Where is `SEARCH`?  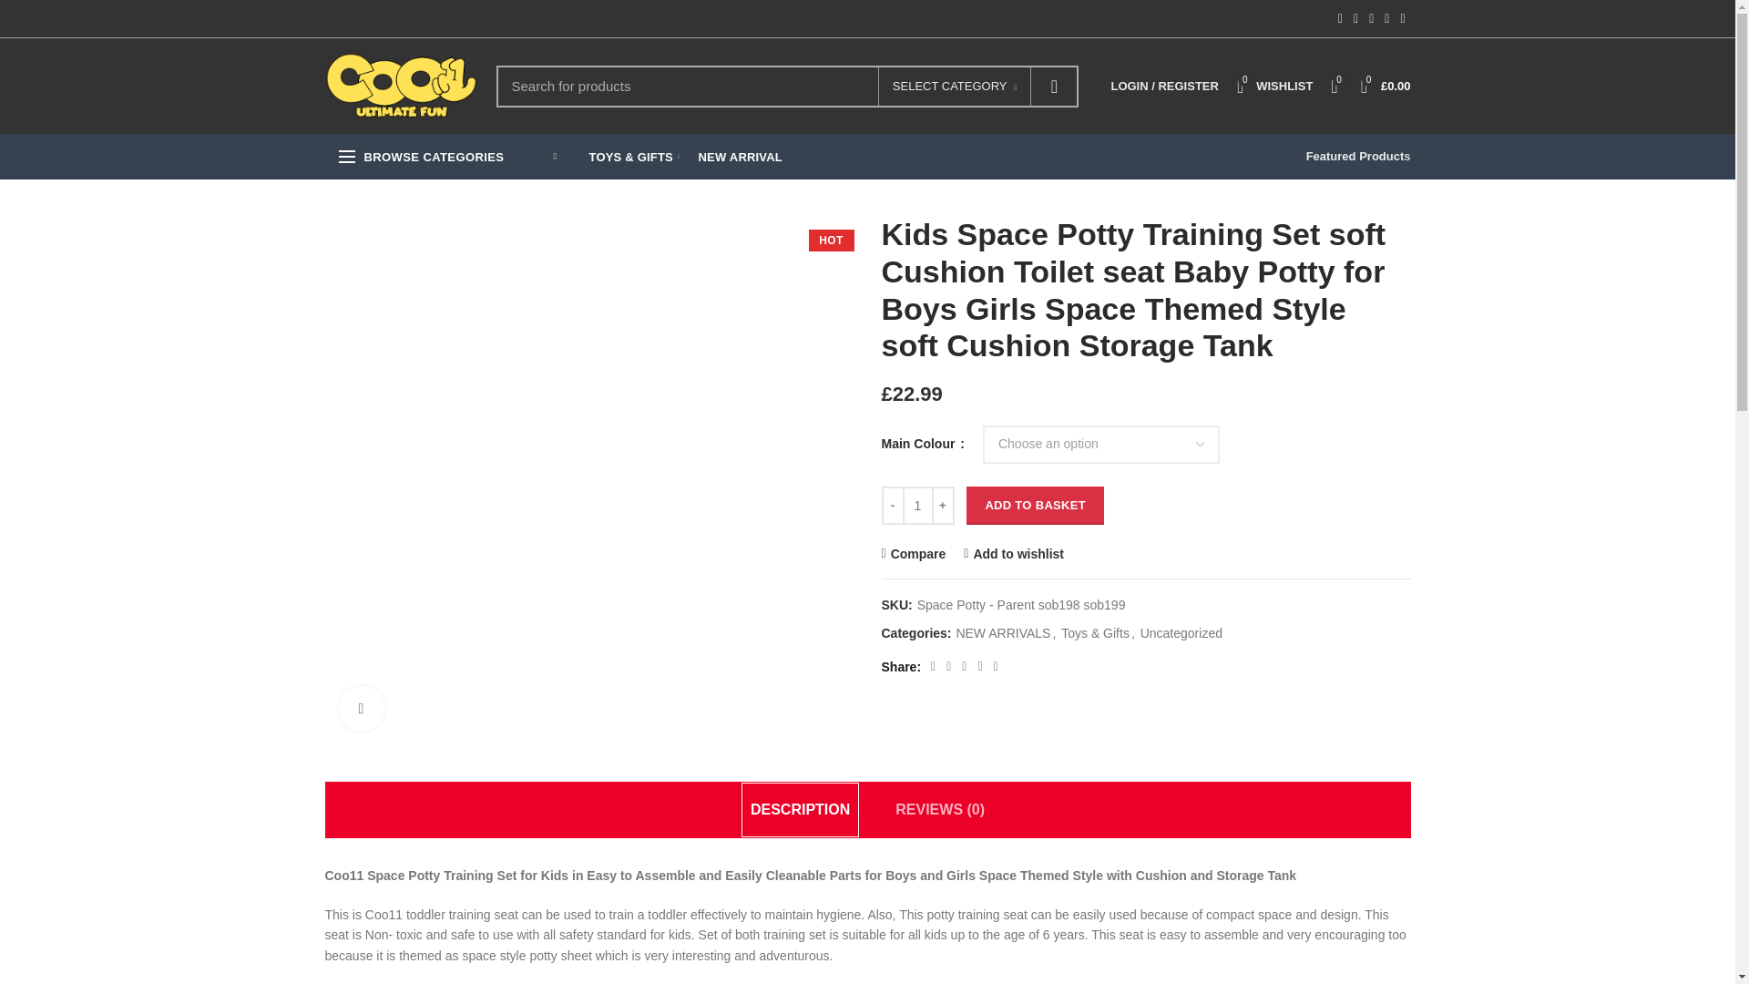
SEARCH is located at coordinates (1054, 86).